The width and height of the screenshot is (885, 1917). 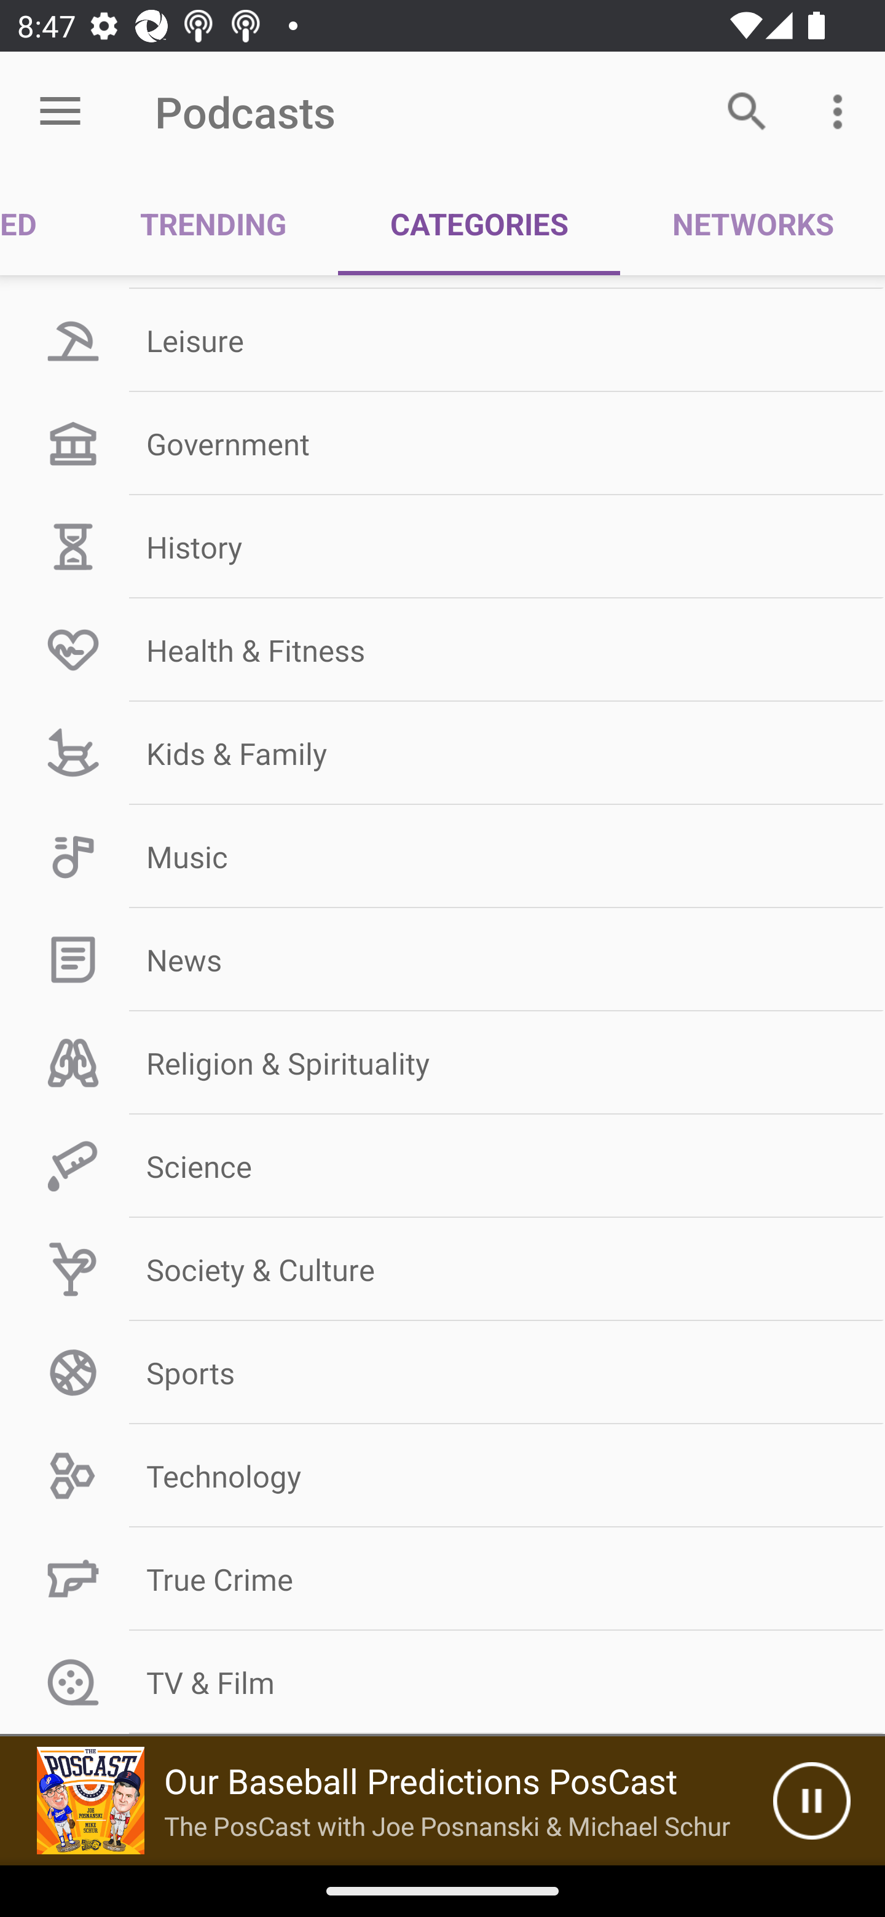 I want to click on News, so click(x=442, y=960).